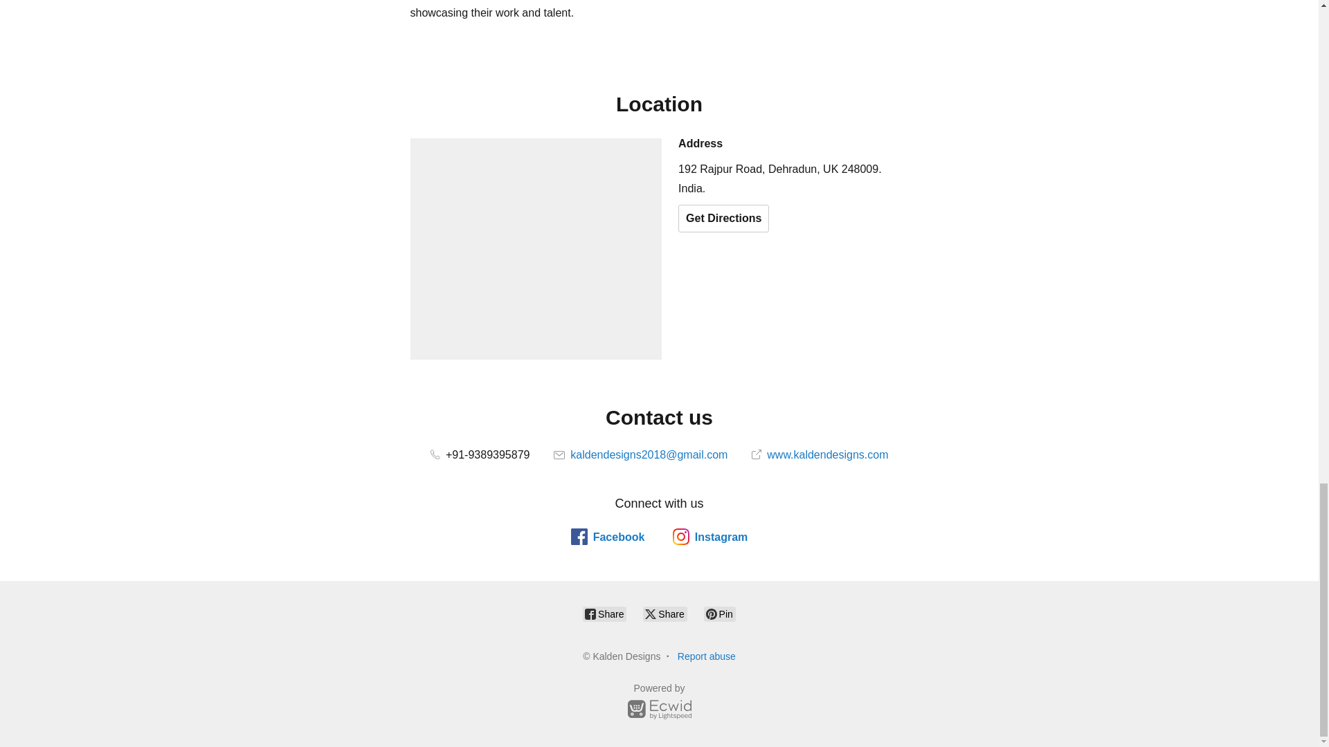  What do you see at coordinates (664, 614) in the screenshot?
I see `Share` at bounding box center [664, 614].